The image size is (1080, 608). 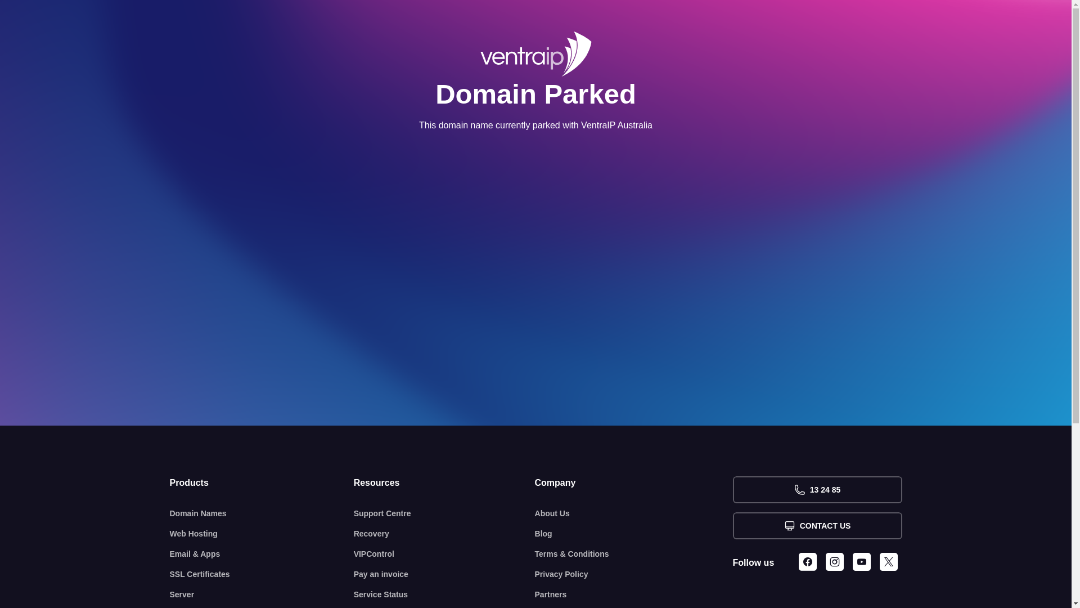 What do you see at coordinates (262, 574) in the screenshot?
I see `SSL Certificates` at bounding box center [262, 574].